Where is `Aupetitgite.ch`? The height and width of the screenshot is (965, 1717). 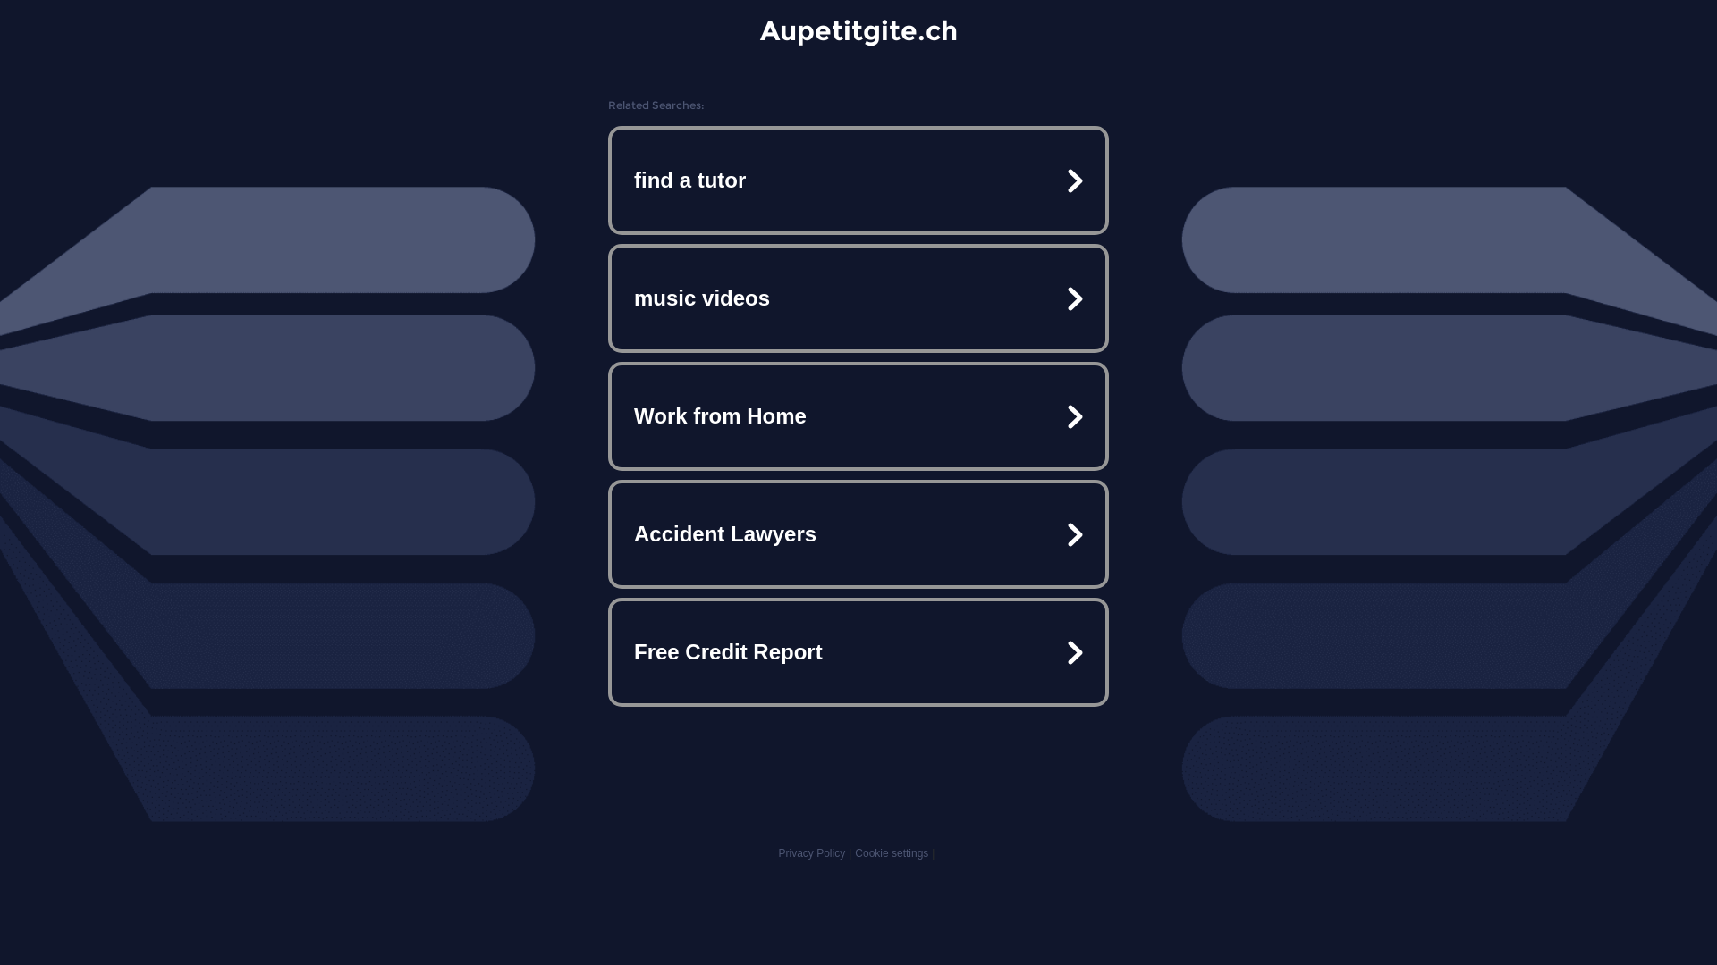 Aupetitgite.ch is located at coordinates (858, 30).